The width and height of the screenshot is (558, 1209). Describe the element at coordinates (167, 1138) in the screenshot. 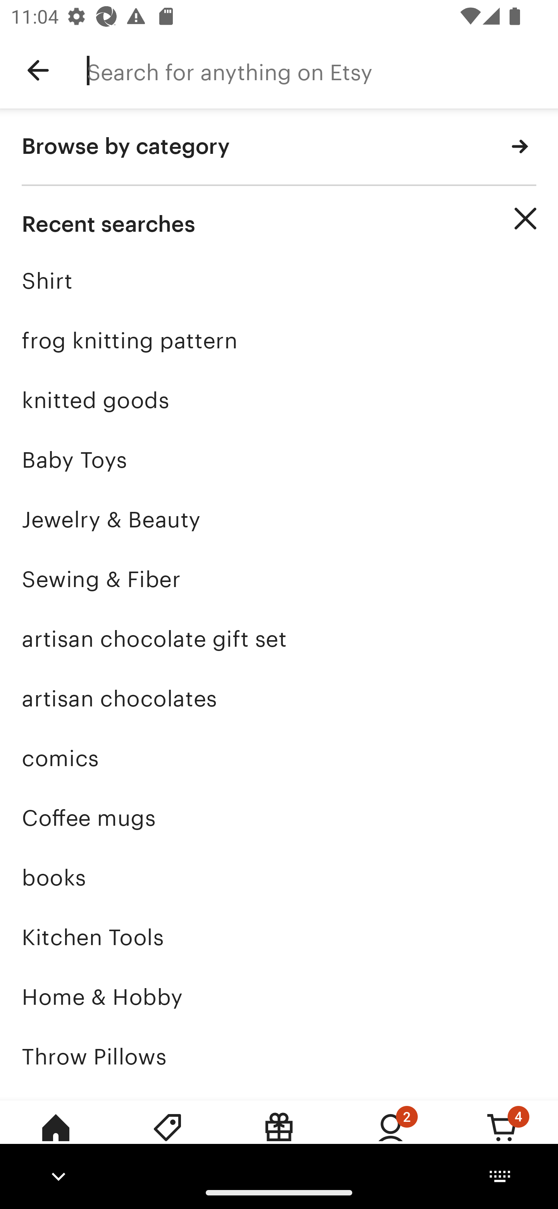

I see `Deals` at that location.